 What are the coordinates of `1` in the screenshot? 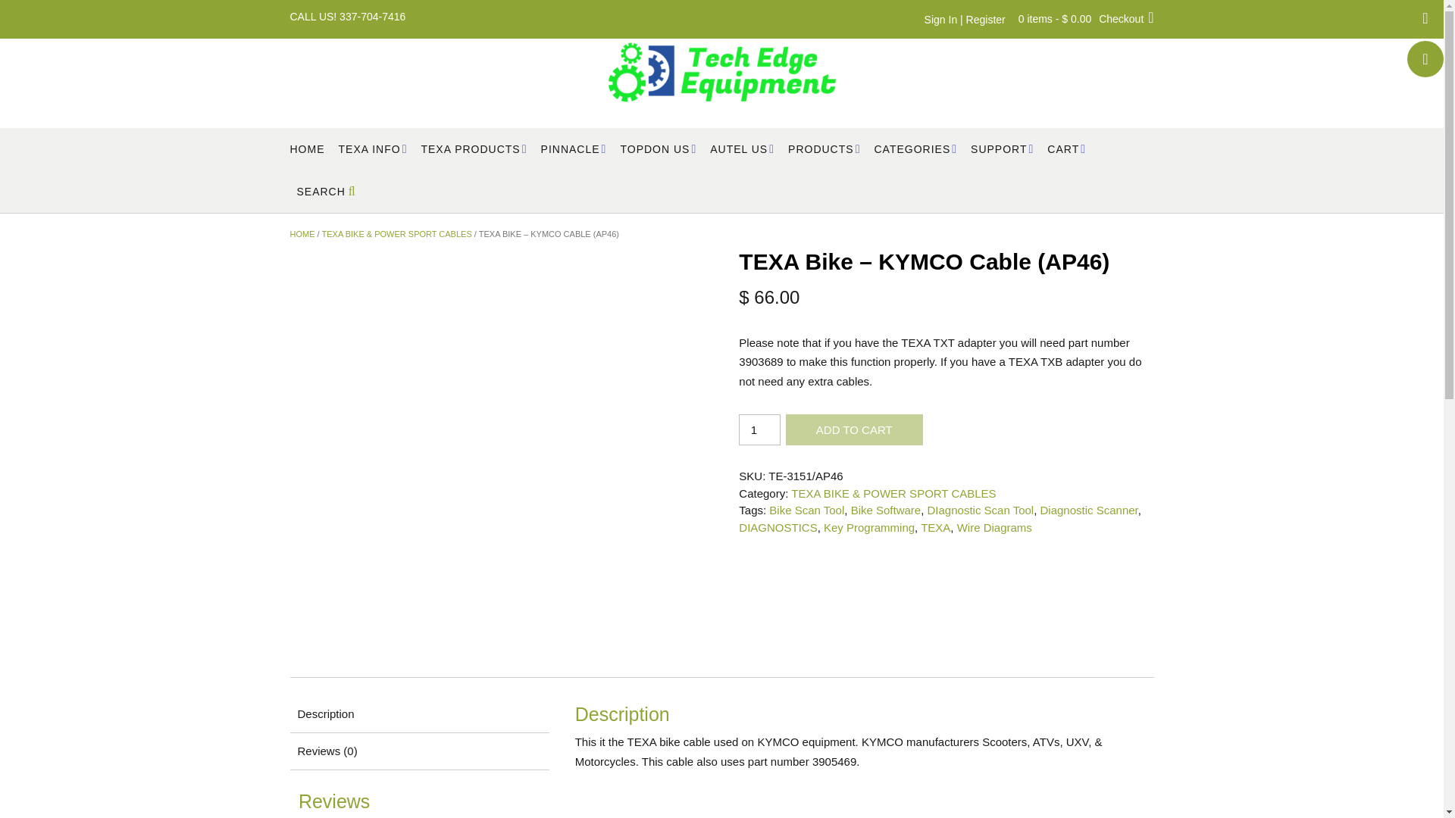 It's located at (759, 429).